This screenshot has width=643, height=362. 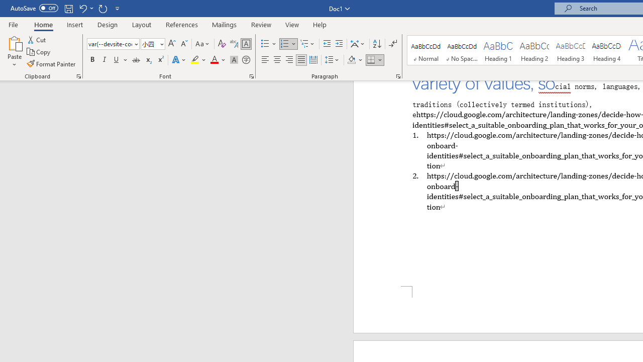 I want to click on Quick Access Toolbar, so click(x=66, y=8).